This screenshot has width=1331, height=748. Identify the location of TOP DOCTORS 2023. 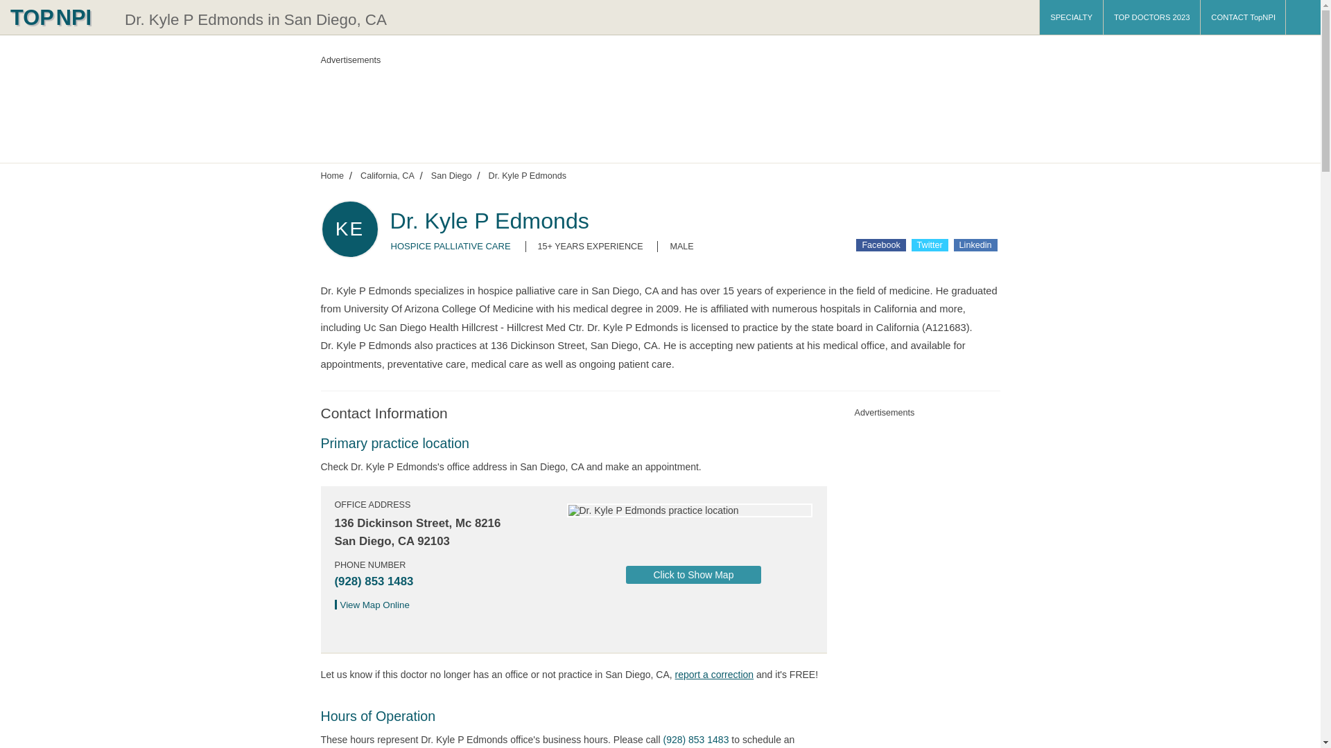
(1151, 17).